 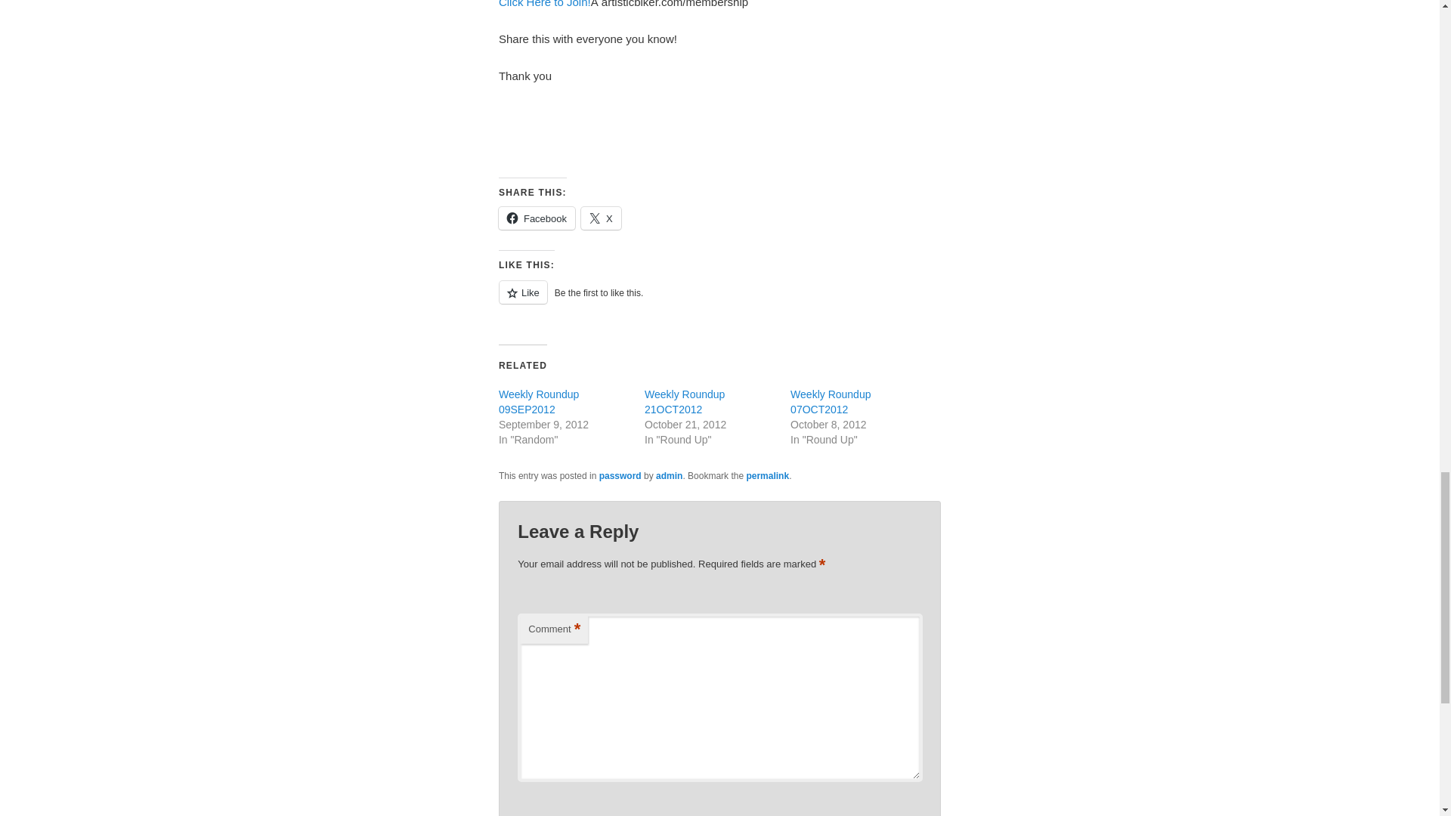 What do you see at coordinates (668, 476) in the screenshot?
I see `admin` at bounding box center [668, 476].